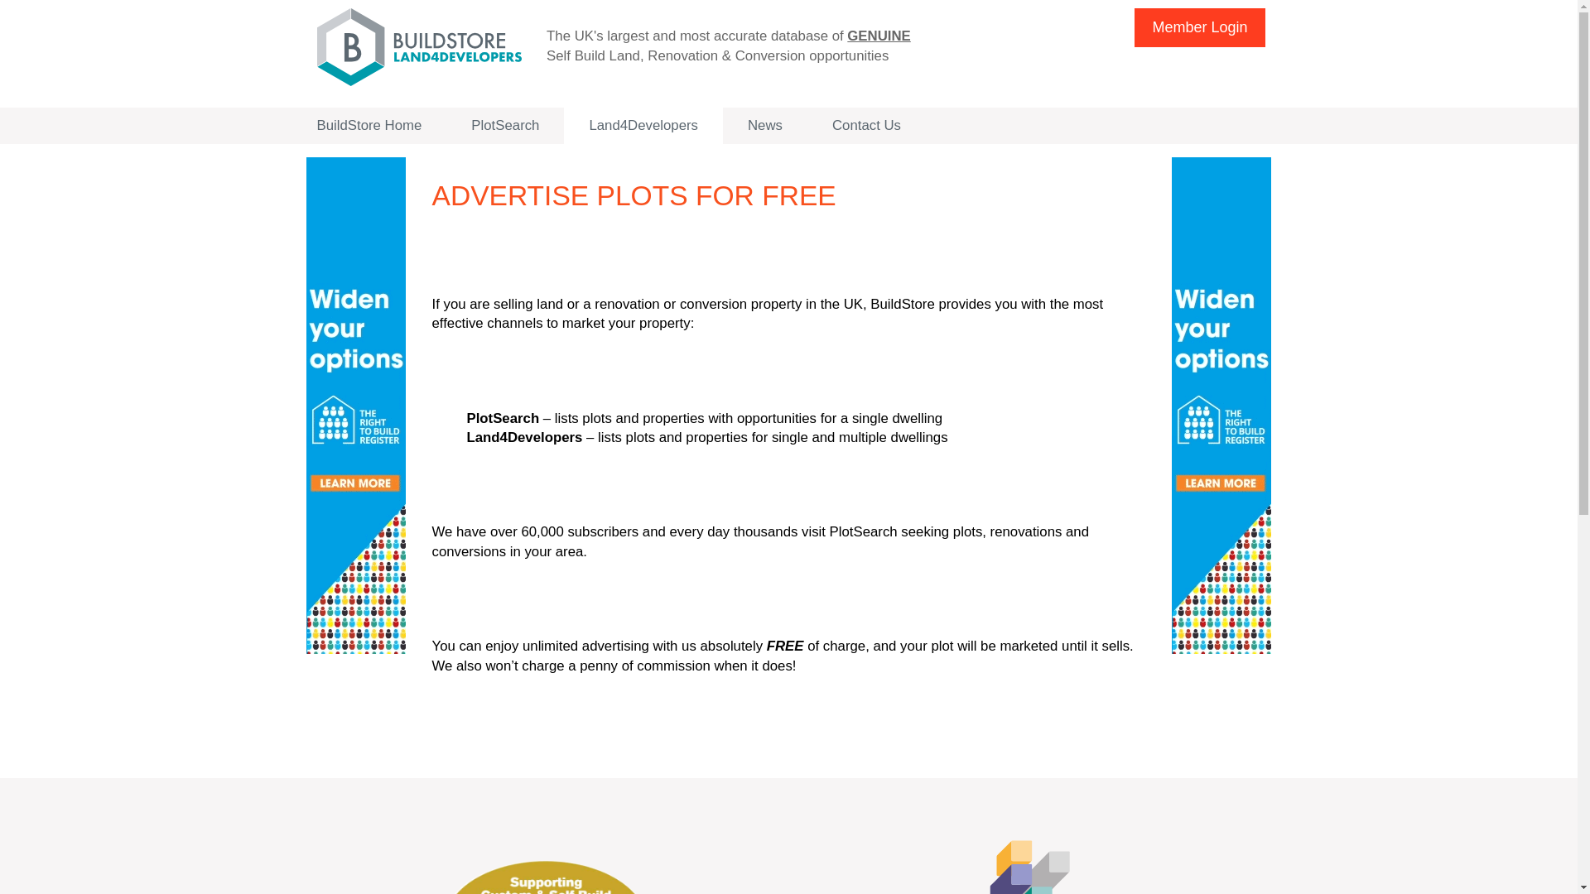 The height and width of the screenshot is (894, 1590). What do you see at coordinates (505, 125) in the screenshot?
I see `PlotSearch` at bounding box center [505, 125].